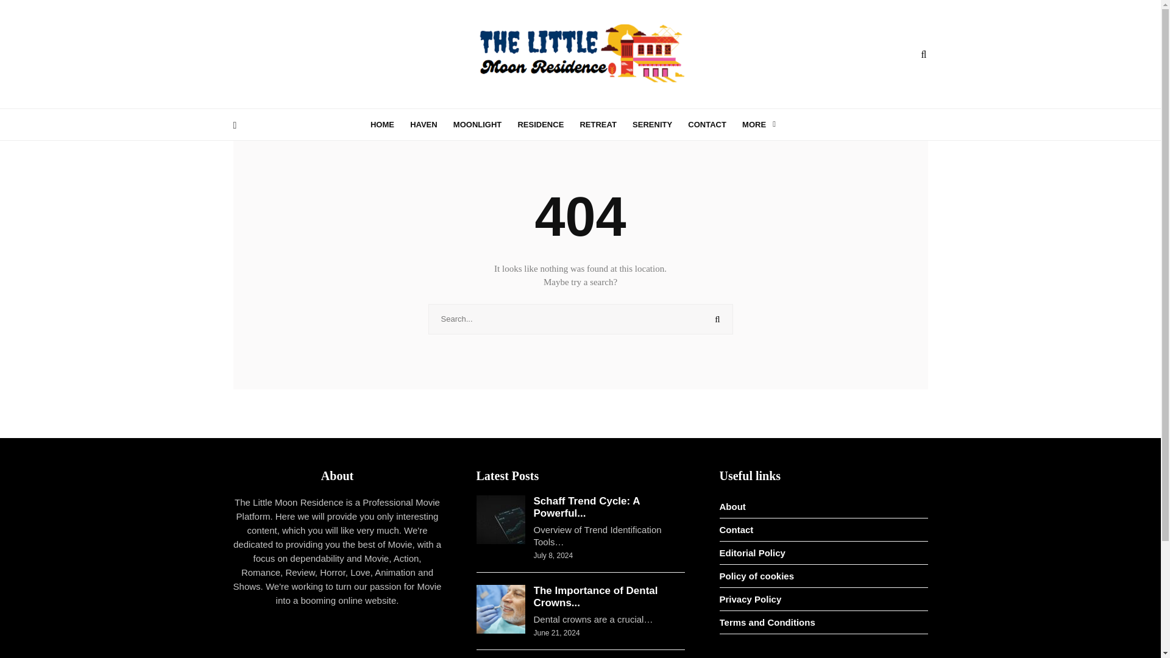  Describe the element at coordinates (659, 123) in the screenshot. I see `SERENITY` at that location.